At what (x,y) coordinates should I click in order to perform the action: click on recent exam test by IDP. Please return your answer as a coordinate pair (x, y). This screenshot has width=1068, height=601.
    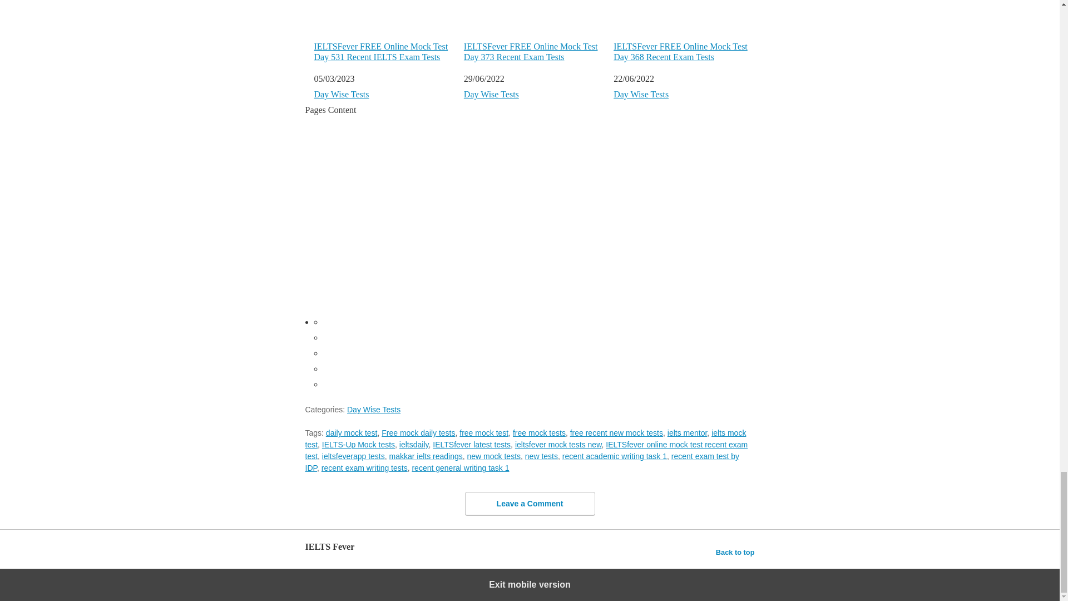
    Looking at the image, I should click on (522, 462).